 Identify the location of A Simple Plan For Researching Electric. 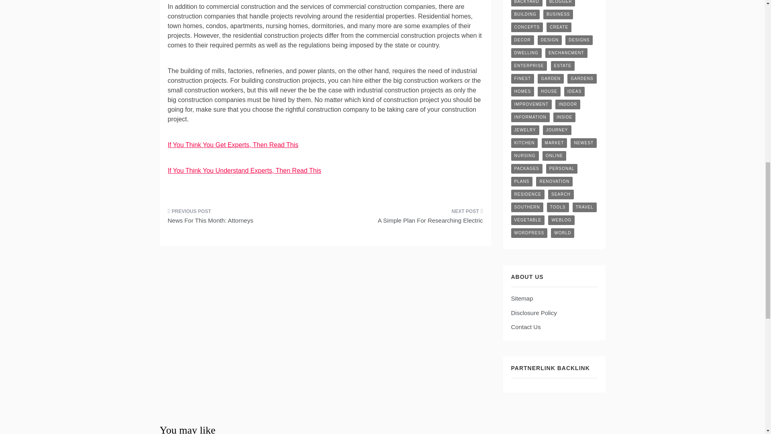
(407, 219).